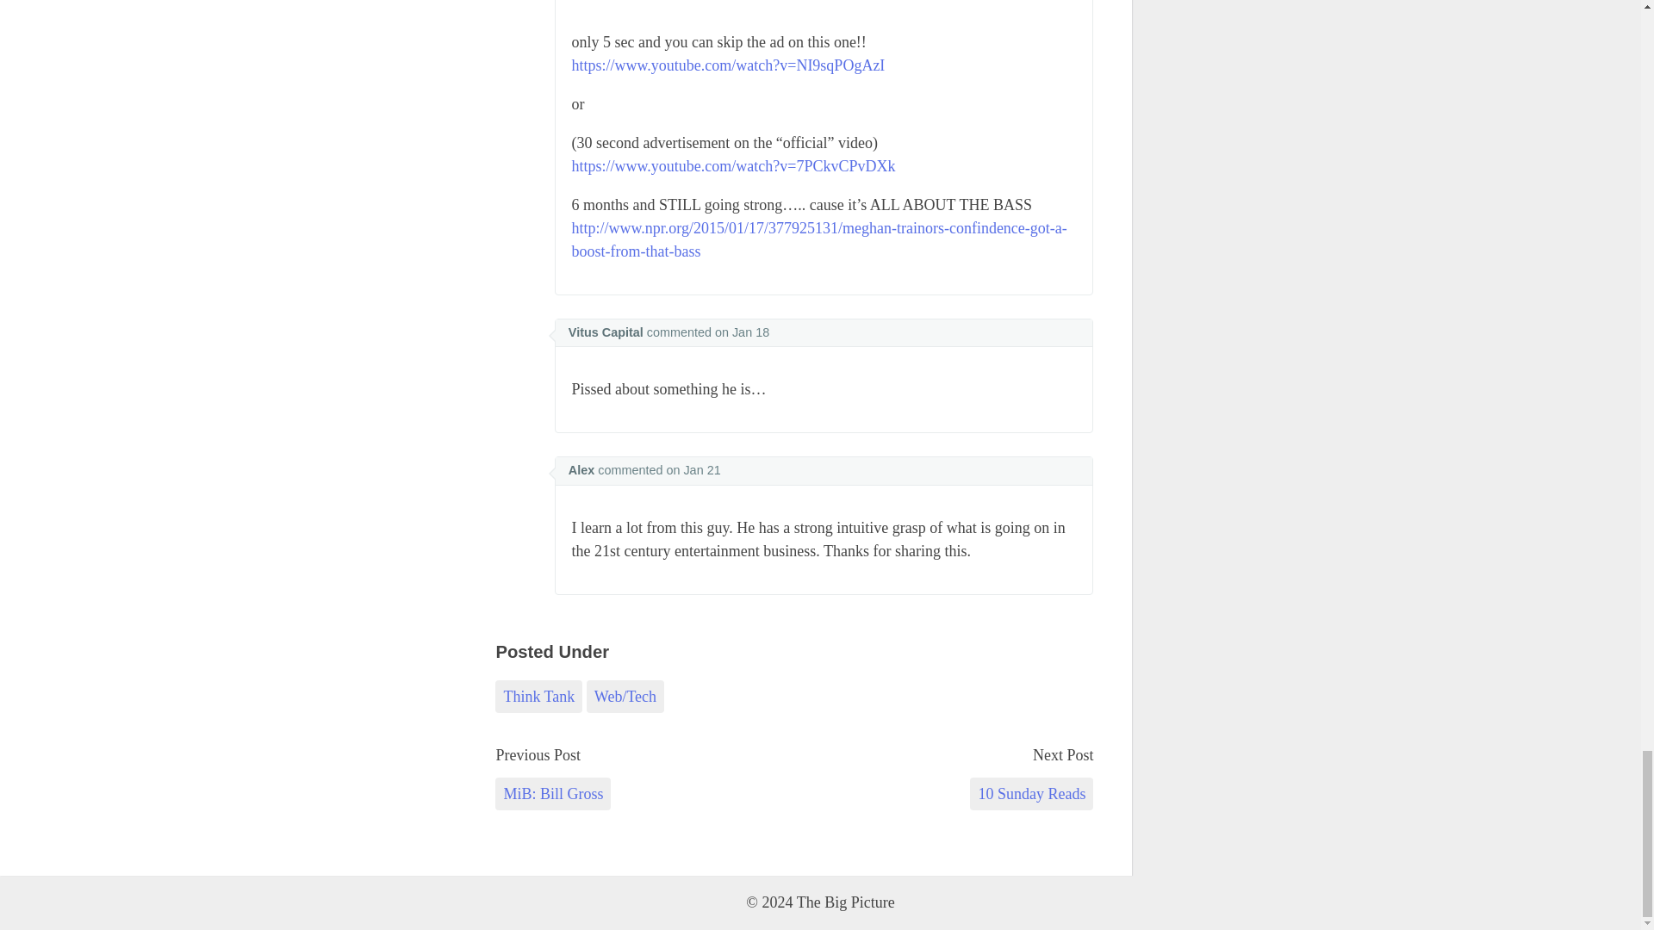 The image size is (1654, 930). What do you see at coordinates (606, 332) in the screenshot?
I see `Vitus Capital` at bounding box center [606, 332].